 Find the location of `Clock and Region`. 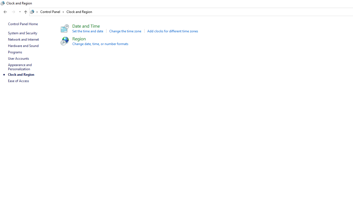

Clock and Region is located at coordinates (79, 12).